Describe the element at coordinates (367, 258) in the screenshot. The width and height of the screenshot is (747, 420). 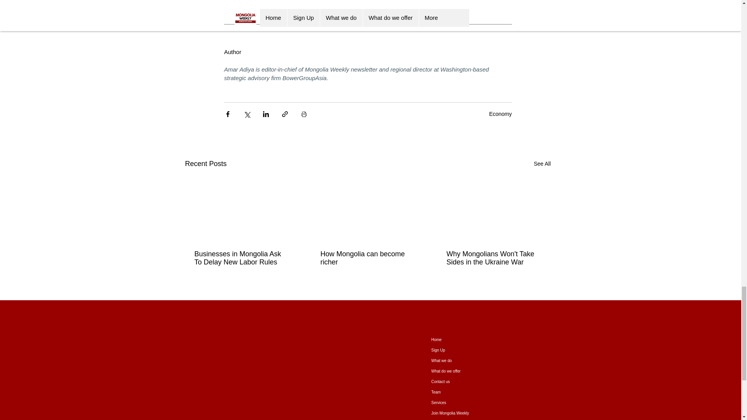
I see `How Mongolia can become richer` at that location.